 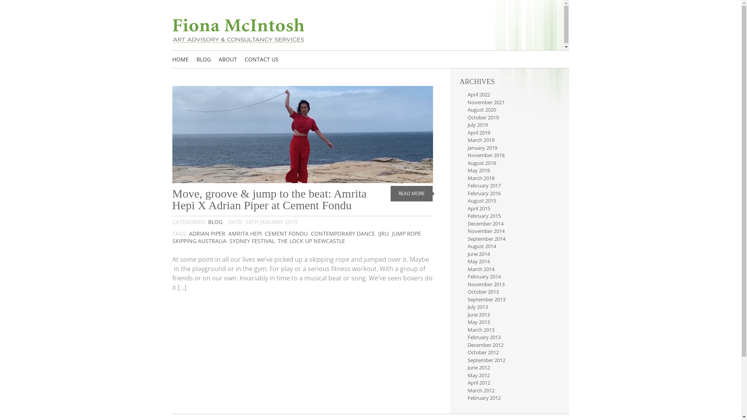 What do you see at coordinates (484, 185) in the screenshot?
I see `February 2017` at bounding box center [484, 185].